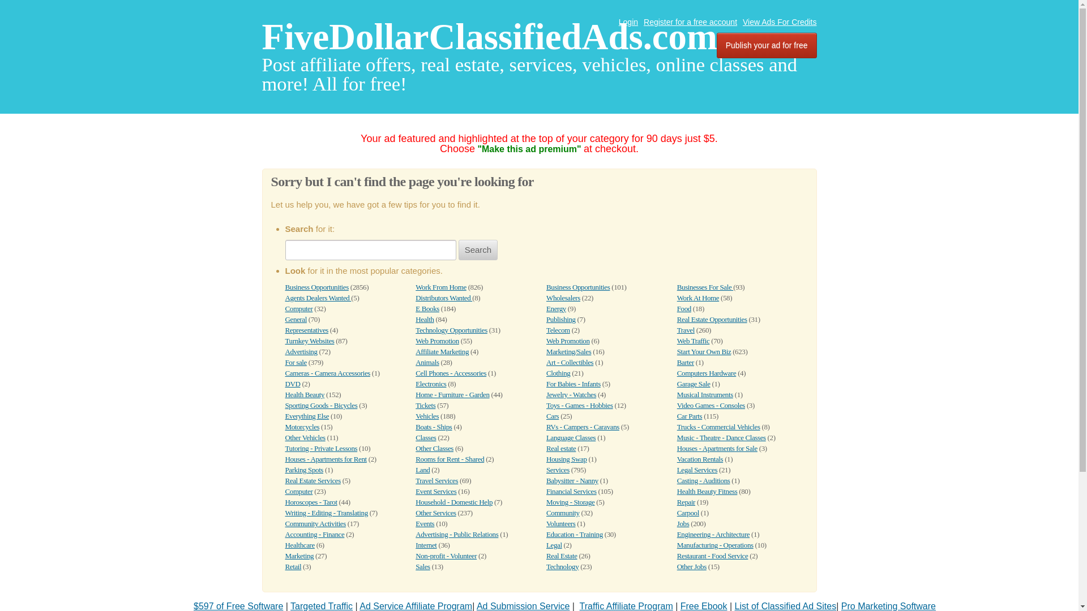 This screenshot has width=1087, height=611. What do you see at coordinates (690, 22) in the screenshot?
I see `Register for a free account` at bounding box center [690, 22].